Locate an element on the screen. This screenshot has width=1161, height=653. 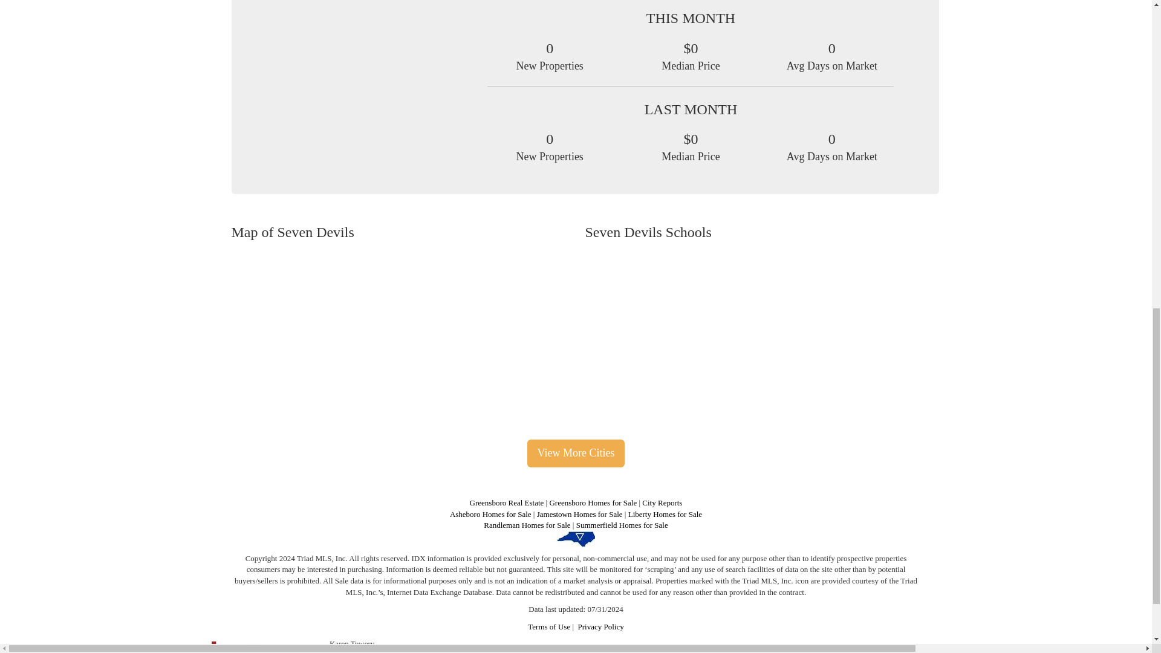
Liberty Homes for Sale is located at coordinates (665, 514).